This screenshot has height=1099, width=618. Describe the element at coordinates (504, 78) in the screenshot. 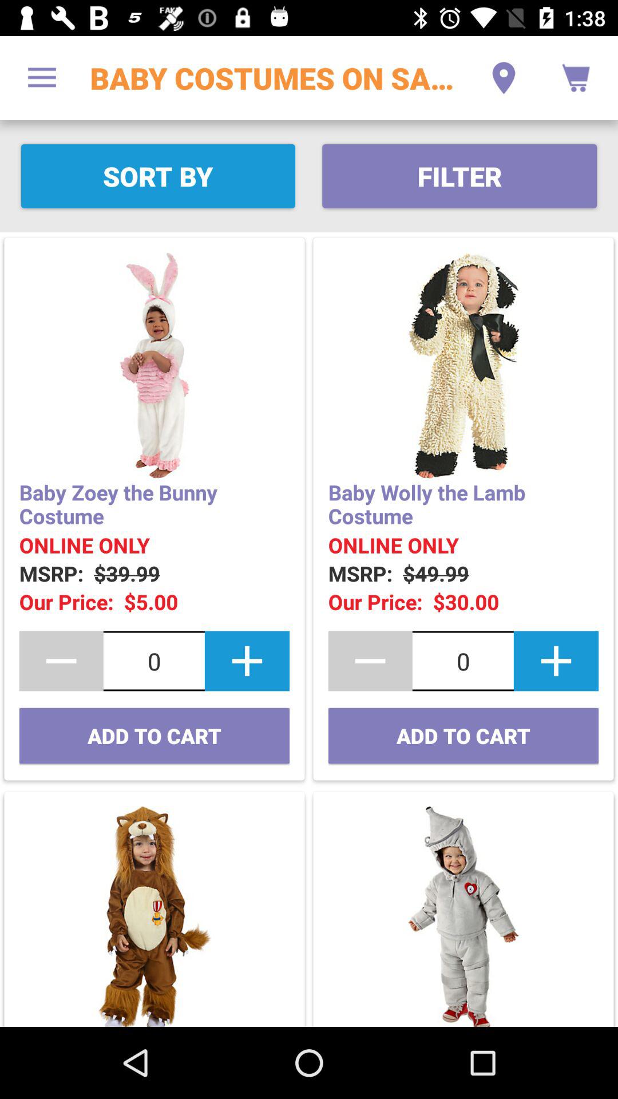

I see `select the icon above filter` at that location.